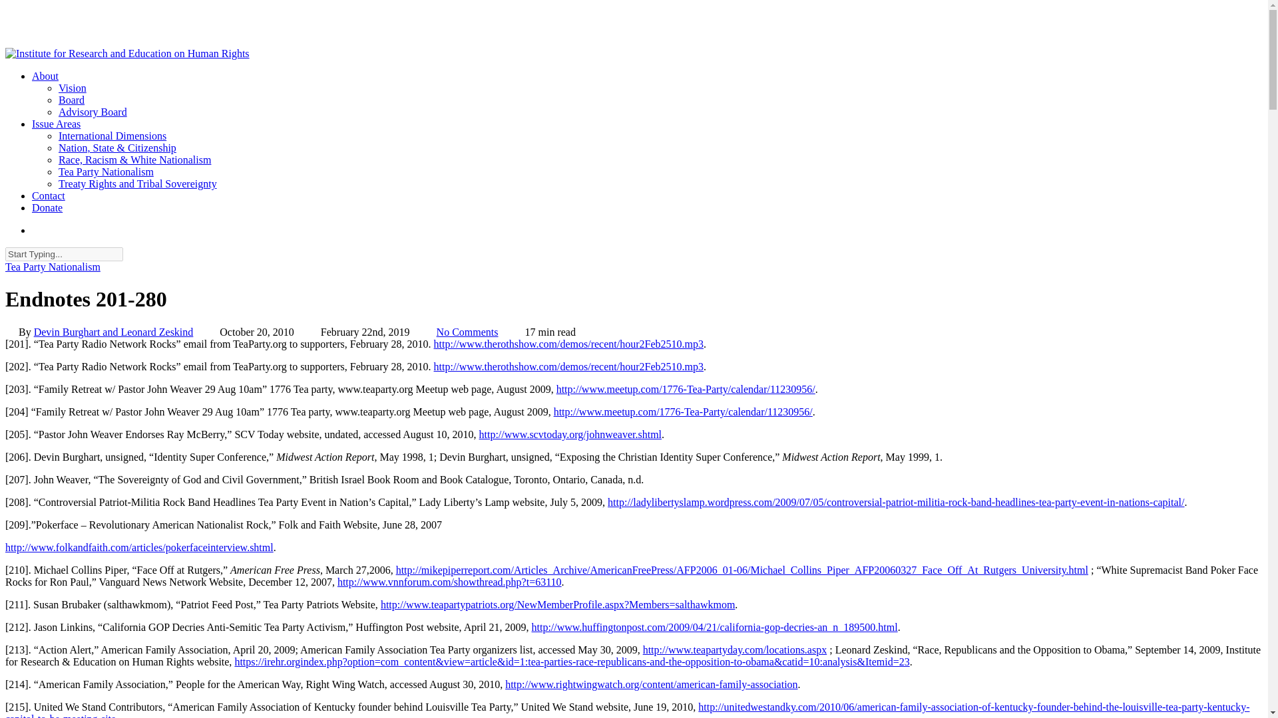 Image resolution: width=1278 pixels, height=718 pixels. Describe the element at coordinates (64, 254) in the screenshot. I see `Start Typing...` at that location.